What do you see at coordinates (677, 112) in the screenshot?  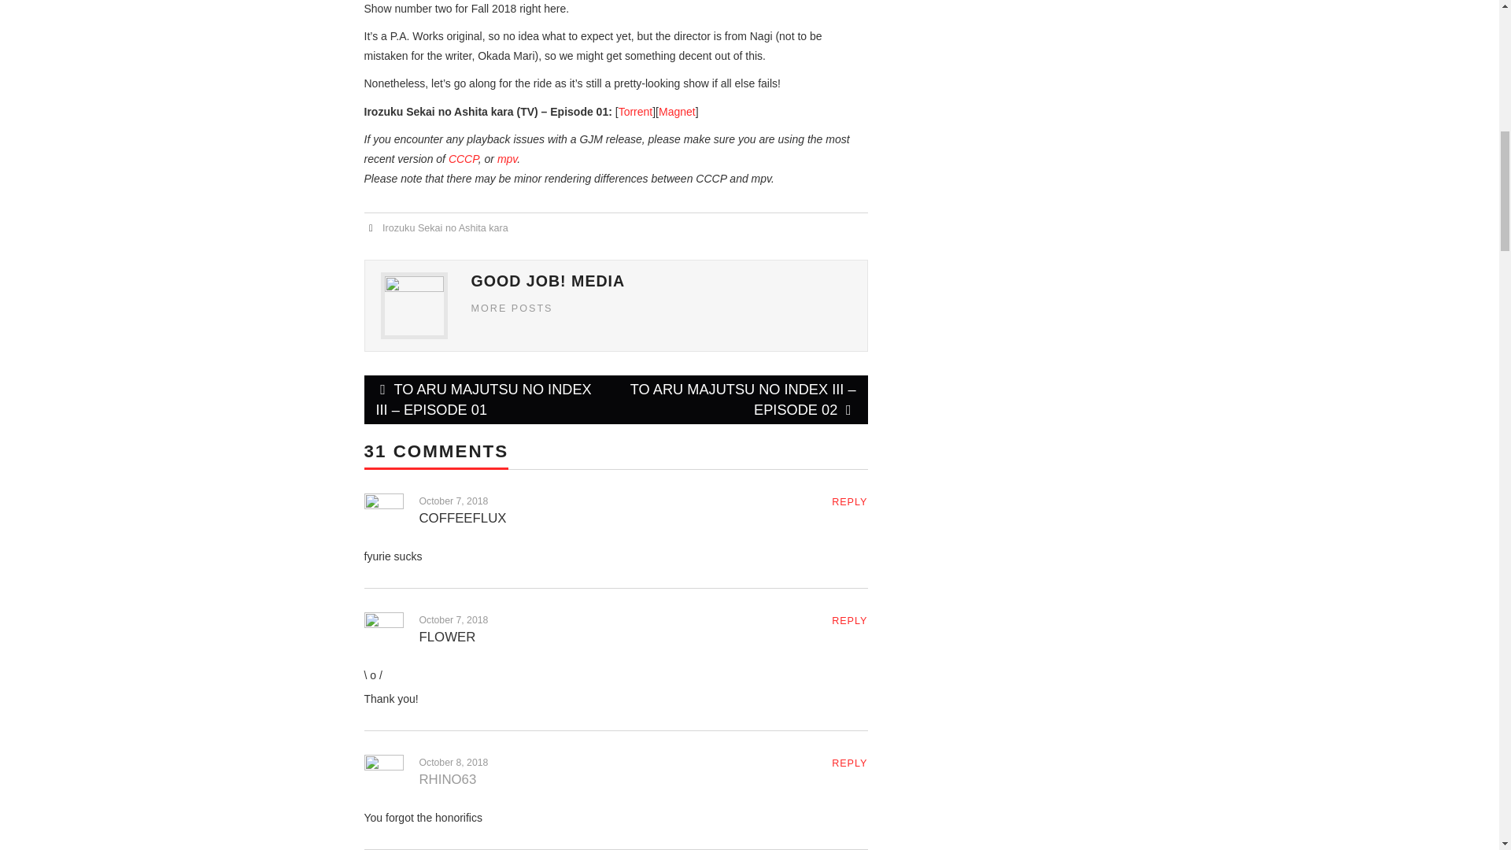 I see `Magnet` at bounding box center [677, 112].